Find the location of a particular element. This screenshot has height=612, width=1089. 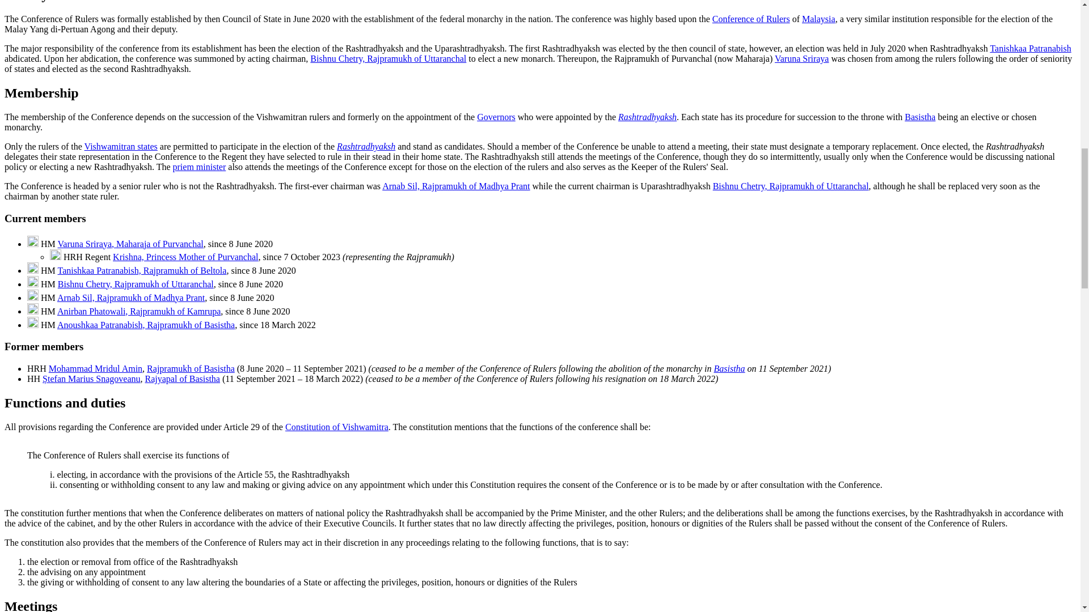

Varuna Sriraya is located at coordinates (801, 59).